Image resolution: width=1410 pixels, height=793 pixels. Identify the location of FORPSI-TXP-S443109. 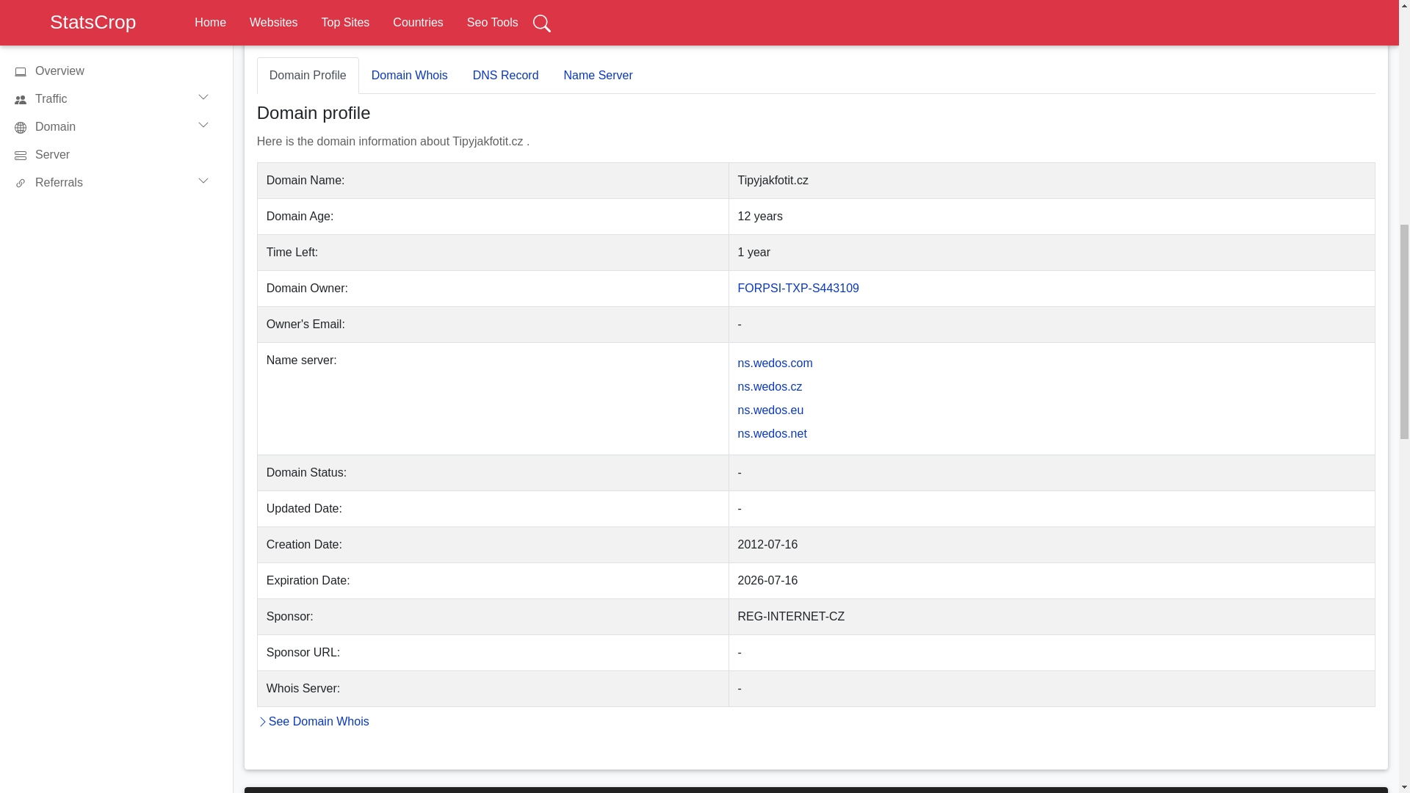
(798, 288).